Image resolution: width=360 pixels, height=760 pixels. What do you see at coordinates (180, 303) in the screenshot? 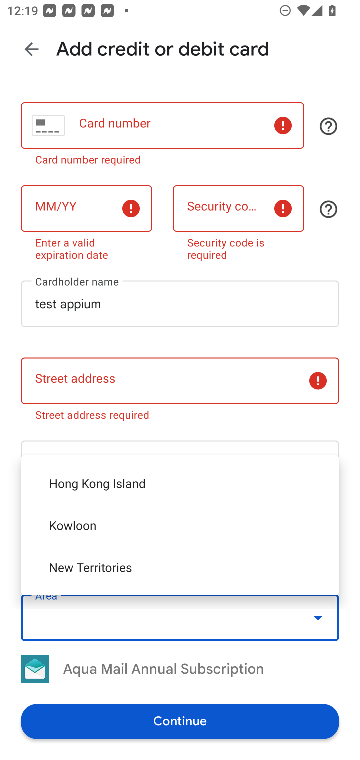
I see `test appium` at bounding box center [180, 303].